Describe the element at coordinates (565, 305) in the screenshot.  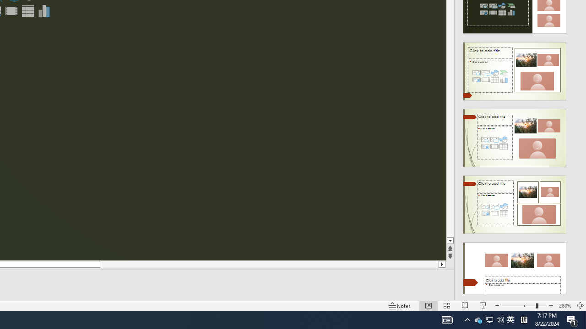
I see `Zoom 280%` at that location.